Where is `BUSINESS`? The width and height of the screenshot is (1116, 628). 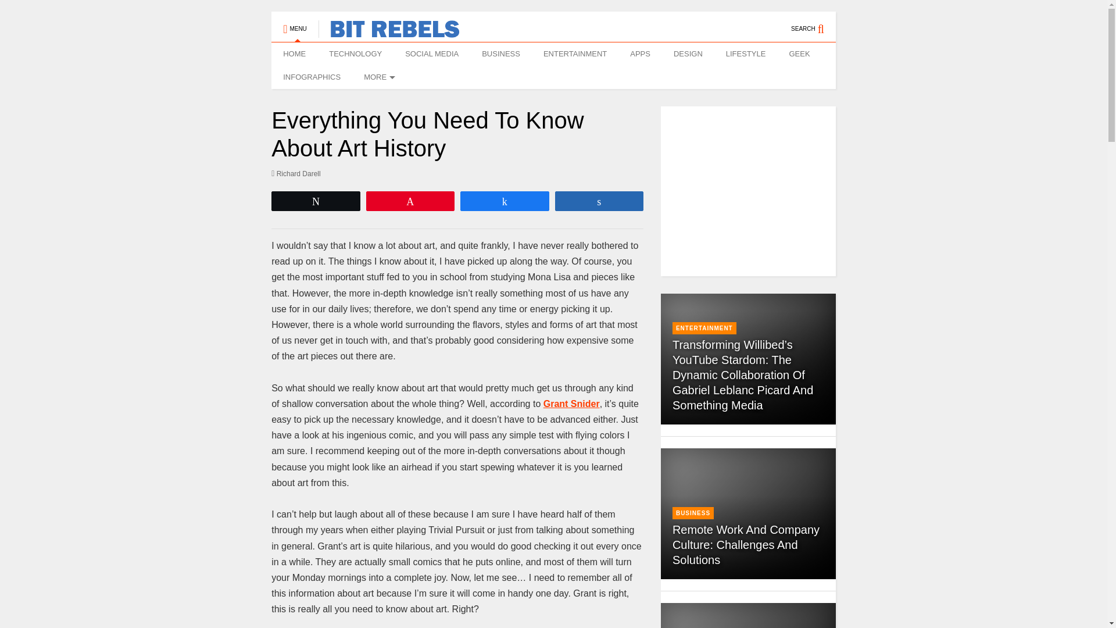 BUSINESS is located at coordinates (501, 54).